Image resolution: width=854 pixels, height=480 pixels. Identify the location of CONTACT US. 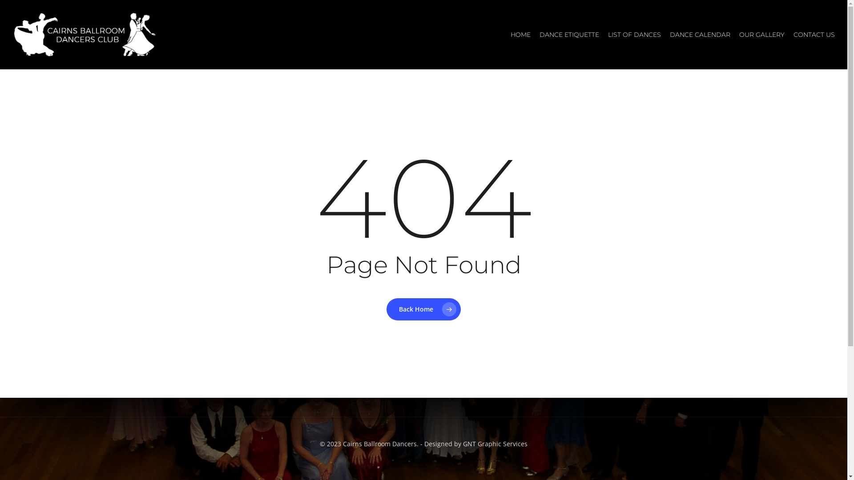
(814, 35).